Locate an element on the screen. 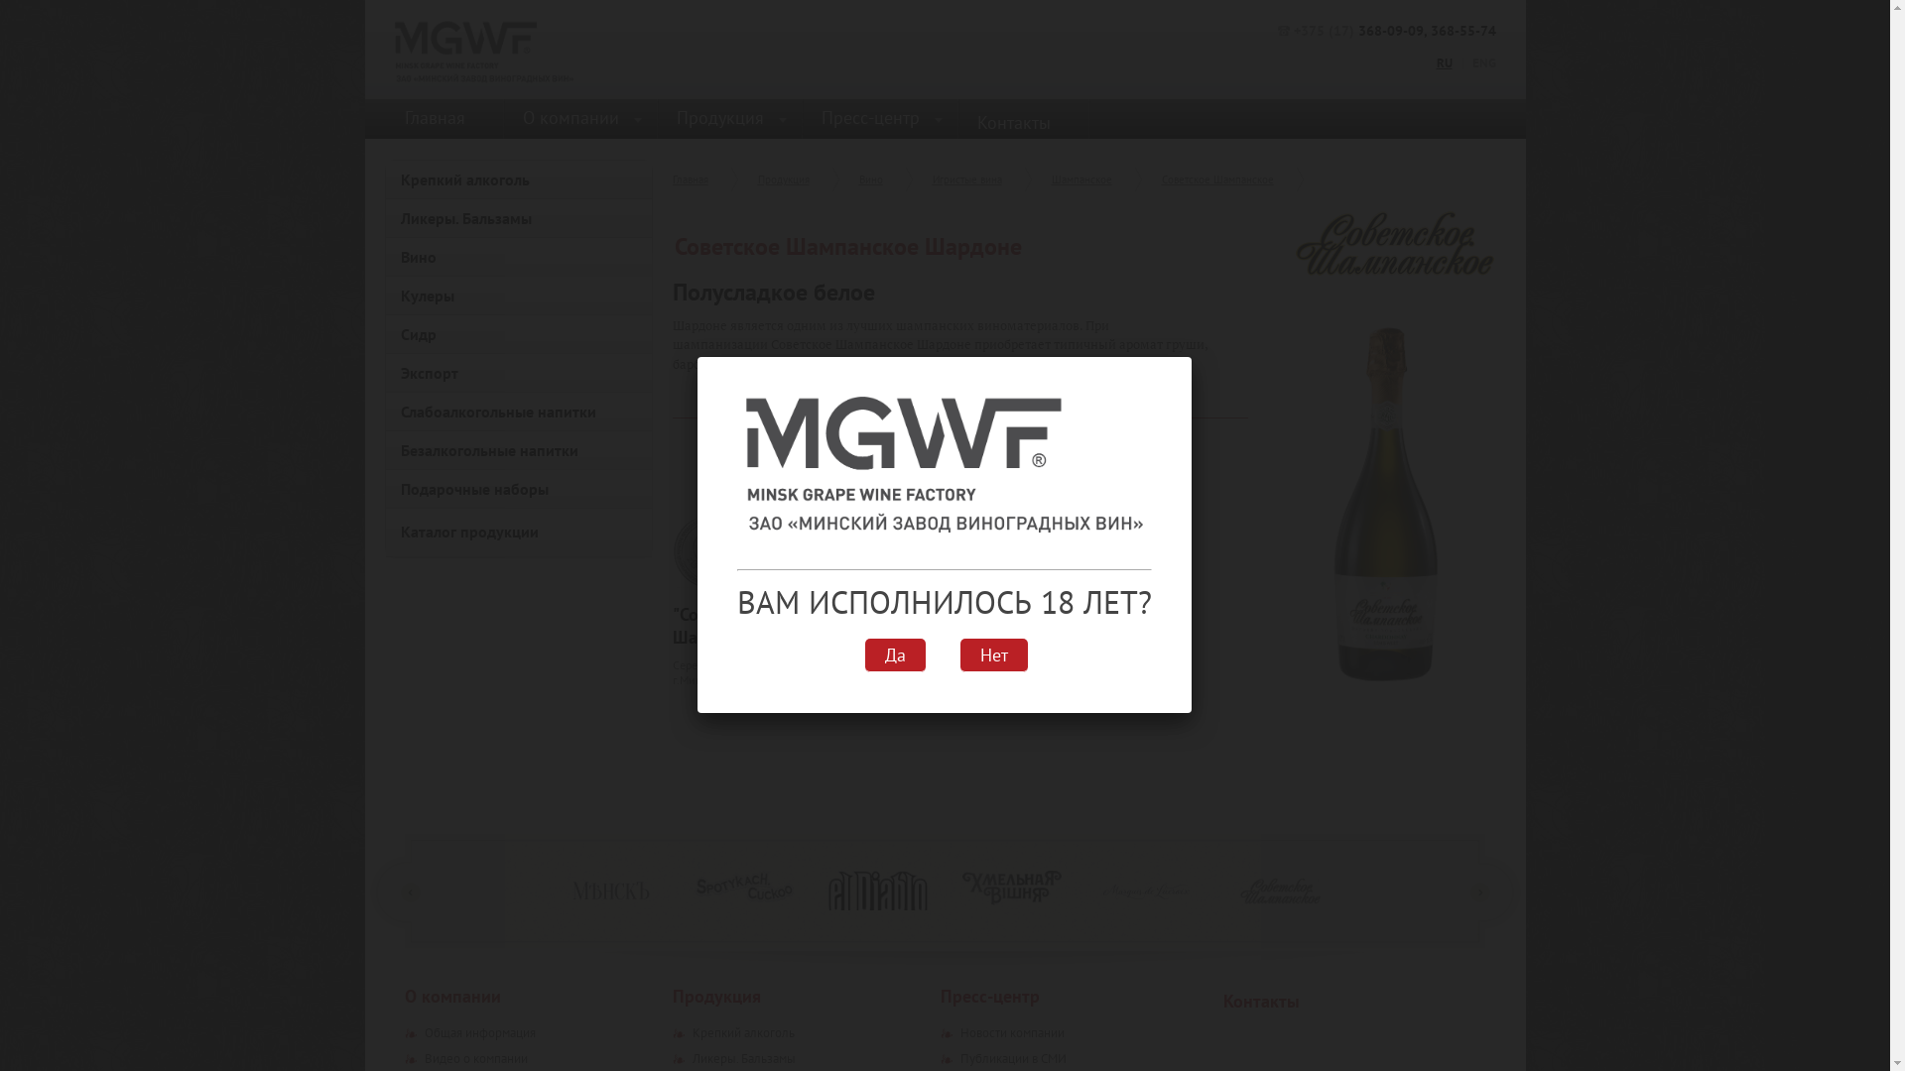 This screenshot has width=1905, height=1071. ENG is located at coordinates (1479, 63).